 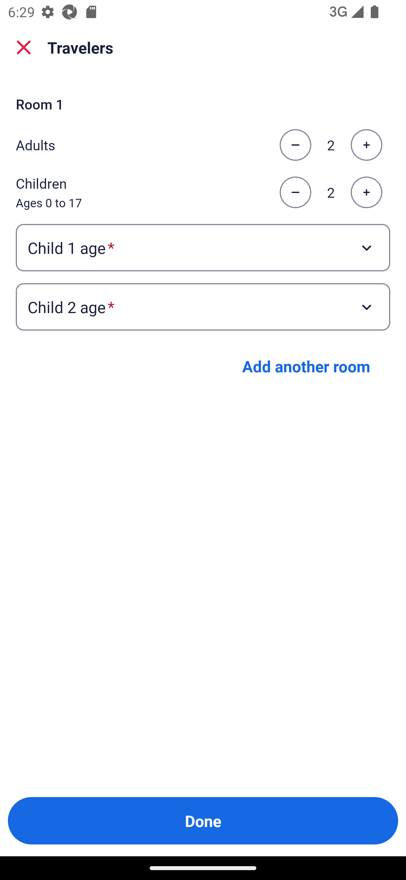 What do you see at coordinates (366, 145) in the screenshot?
I see `Increase the number of adults` at bounding box center [366, 145].